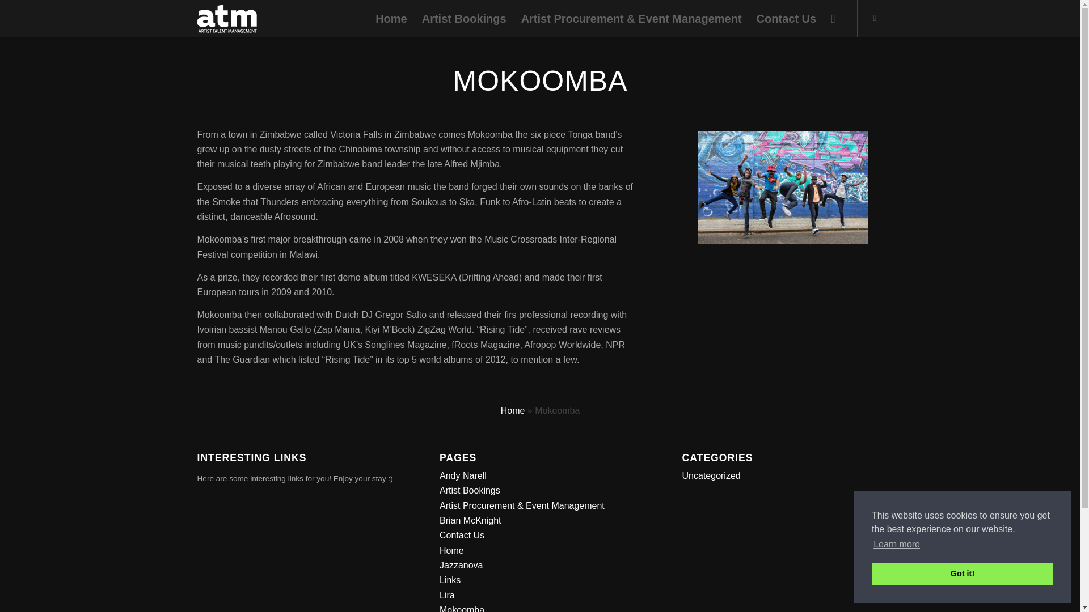  Describe the element at coordinates (470, 520) in the screenshot. I see `Brian McKnight` at that location.